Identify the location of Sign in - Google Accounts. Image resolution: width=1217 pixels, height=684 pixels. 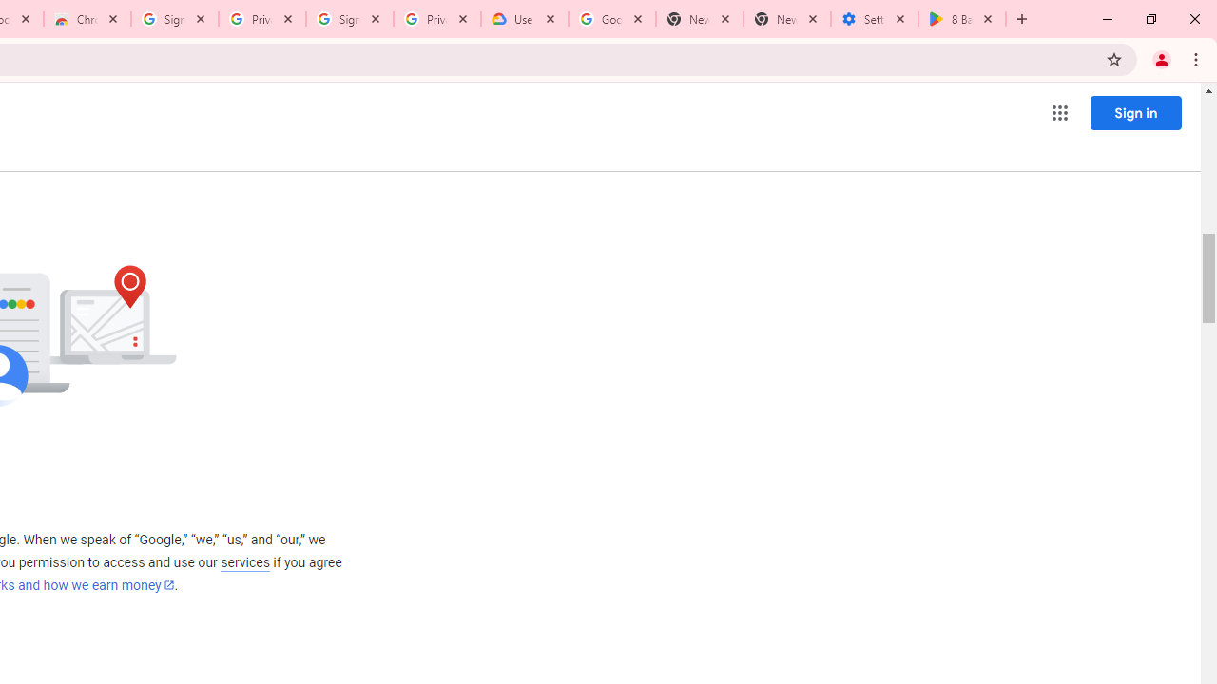
(350, 19).